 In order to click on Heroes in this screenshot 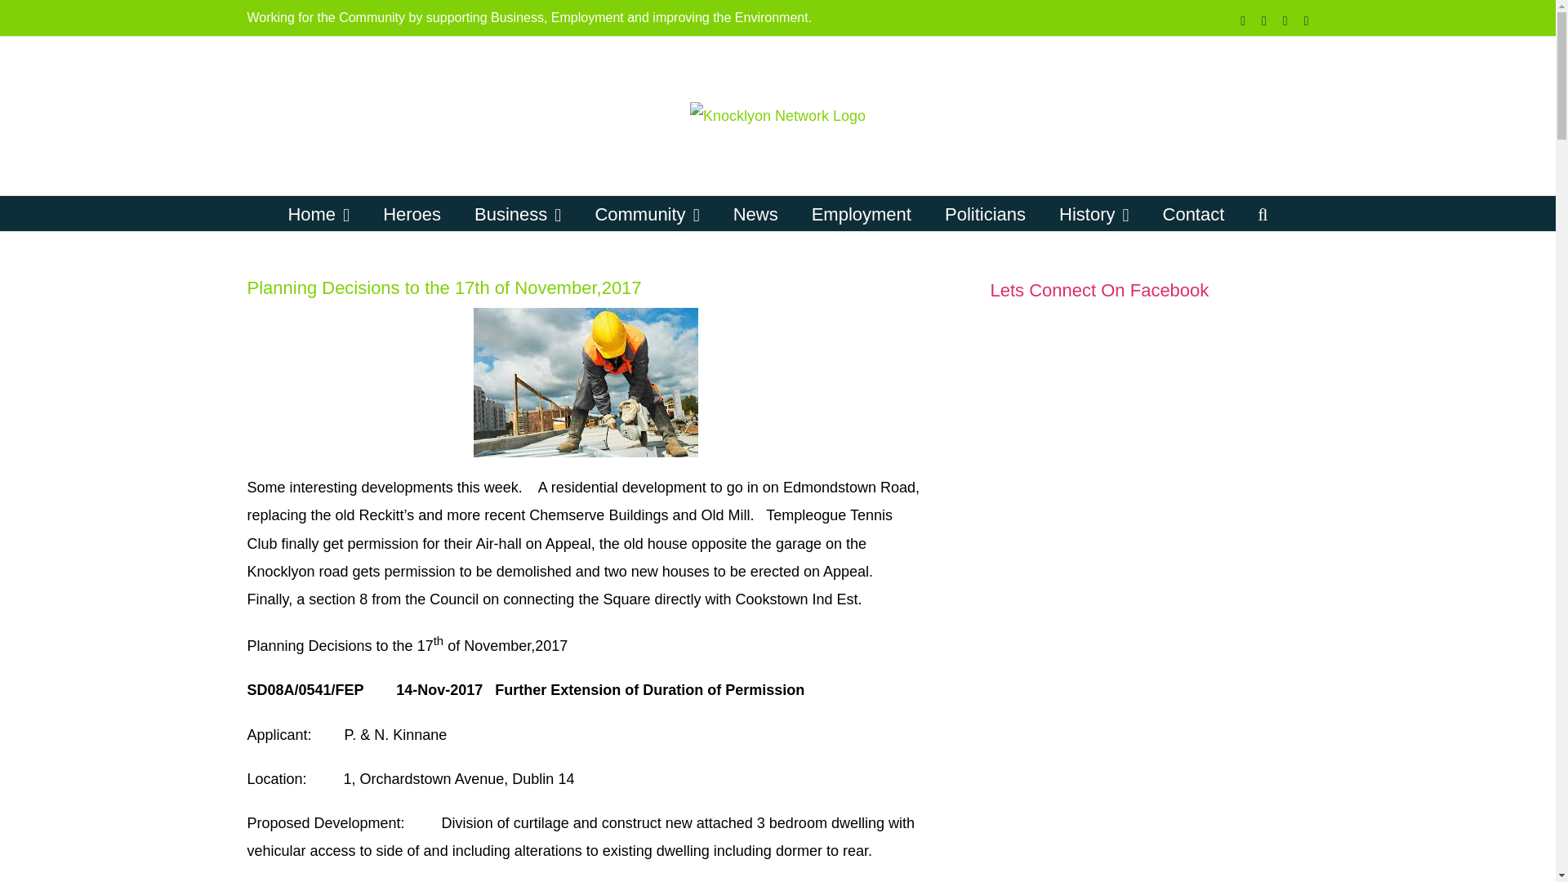, I will do `click(412, 212)`.